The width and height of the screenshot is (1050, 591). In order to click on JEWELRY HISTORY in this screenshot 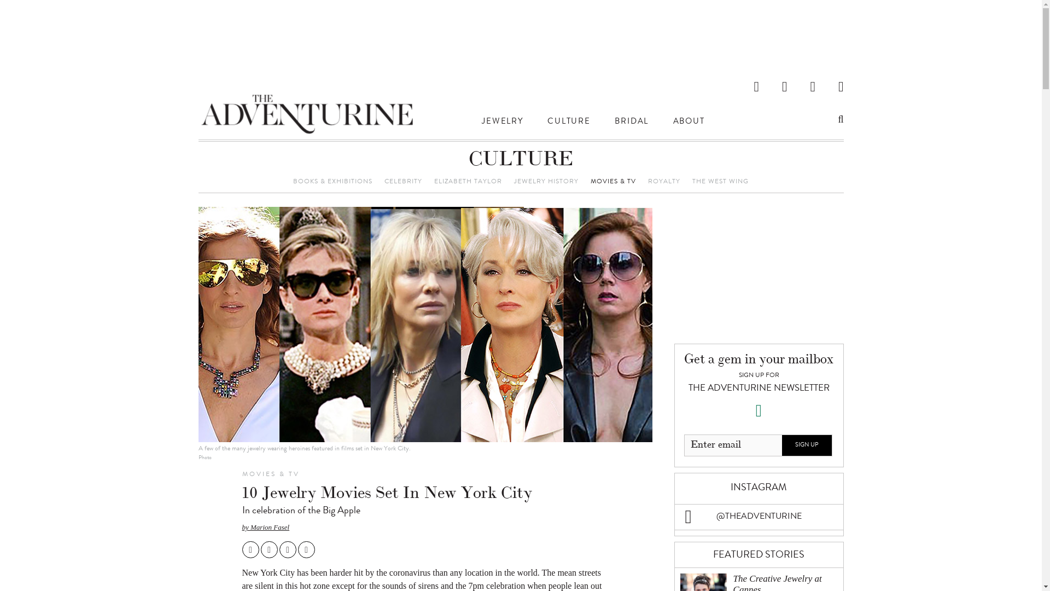, I will do `click(546, 182)`.